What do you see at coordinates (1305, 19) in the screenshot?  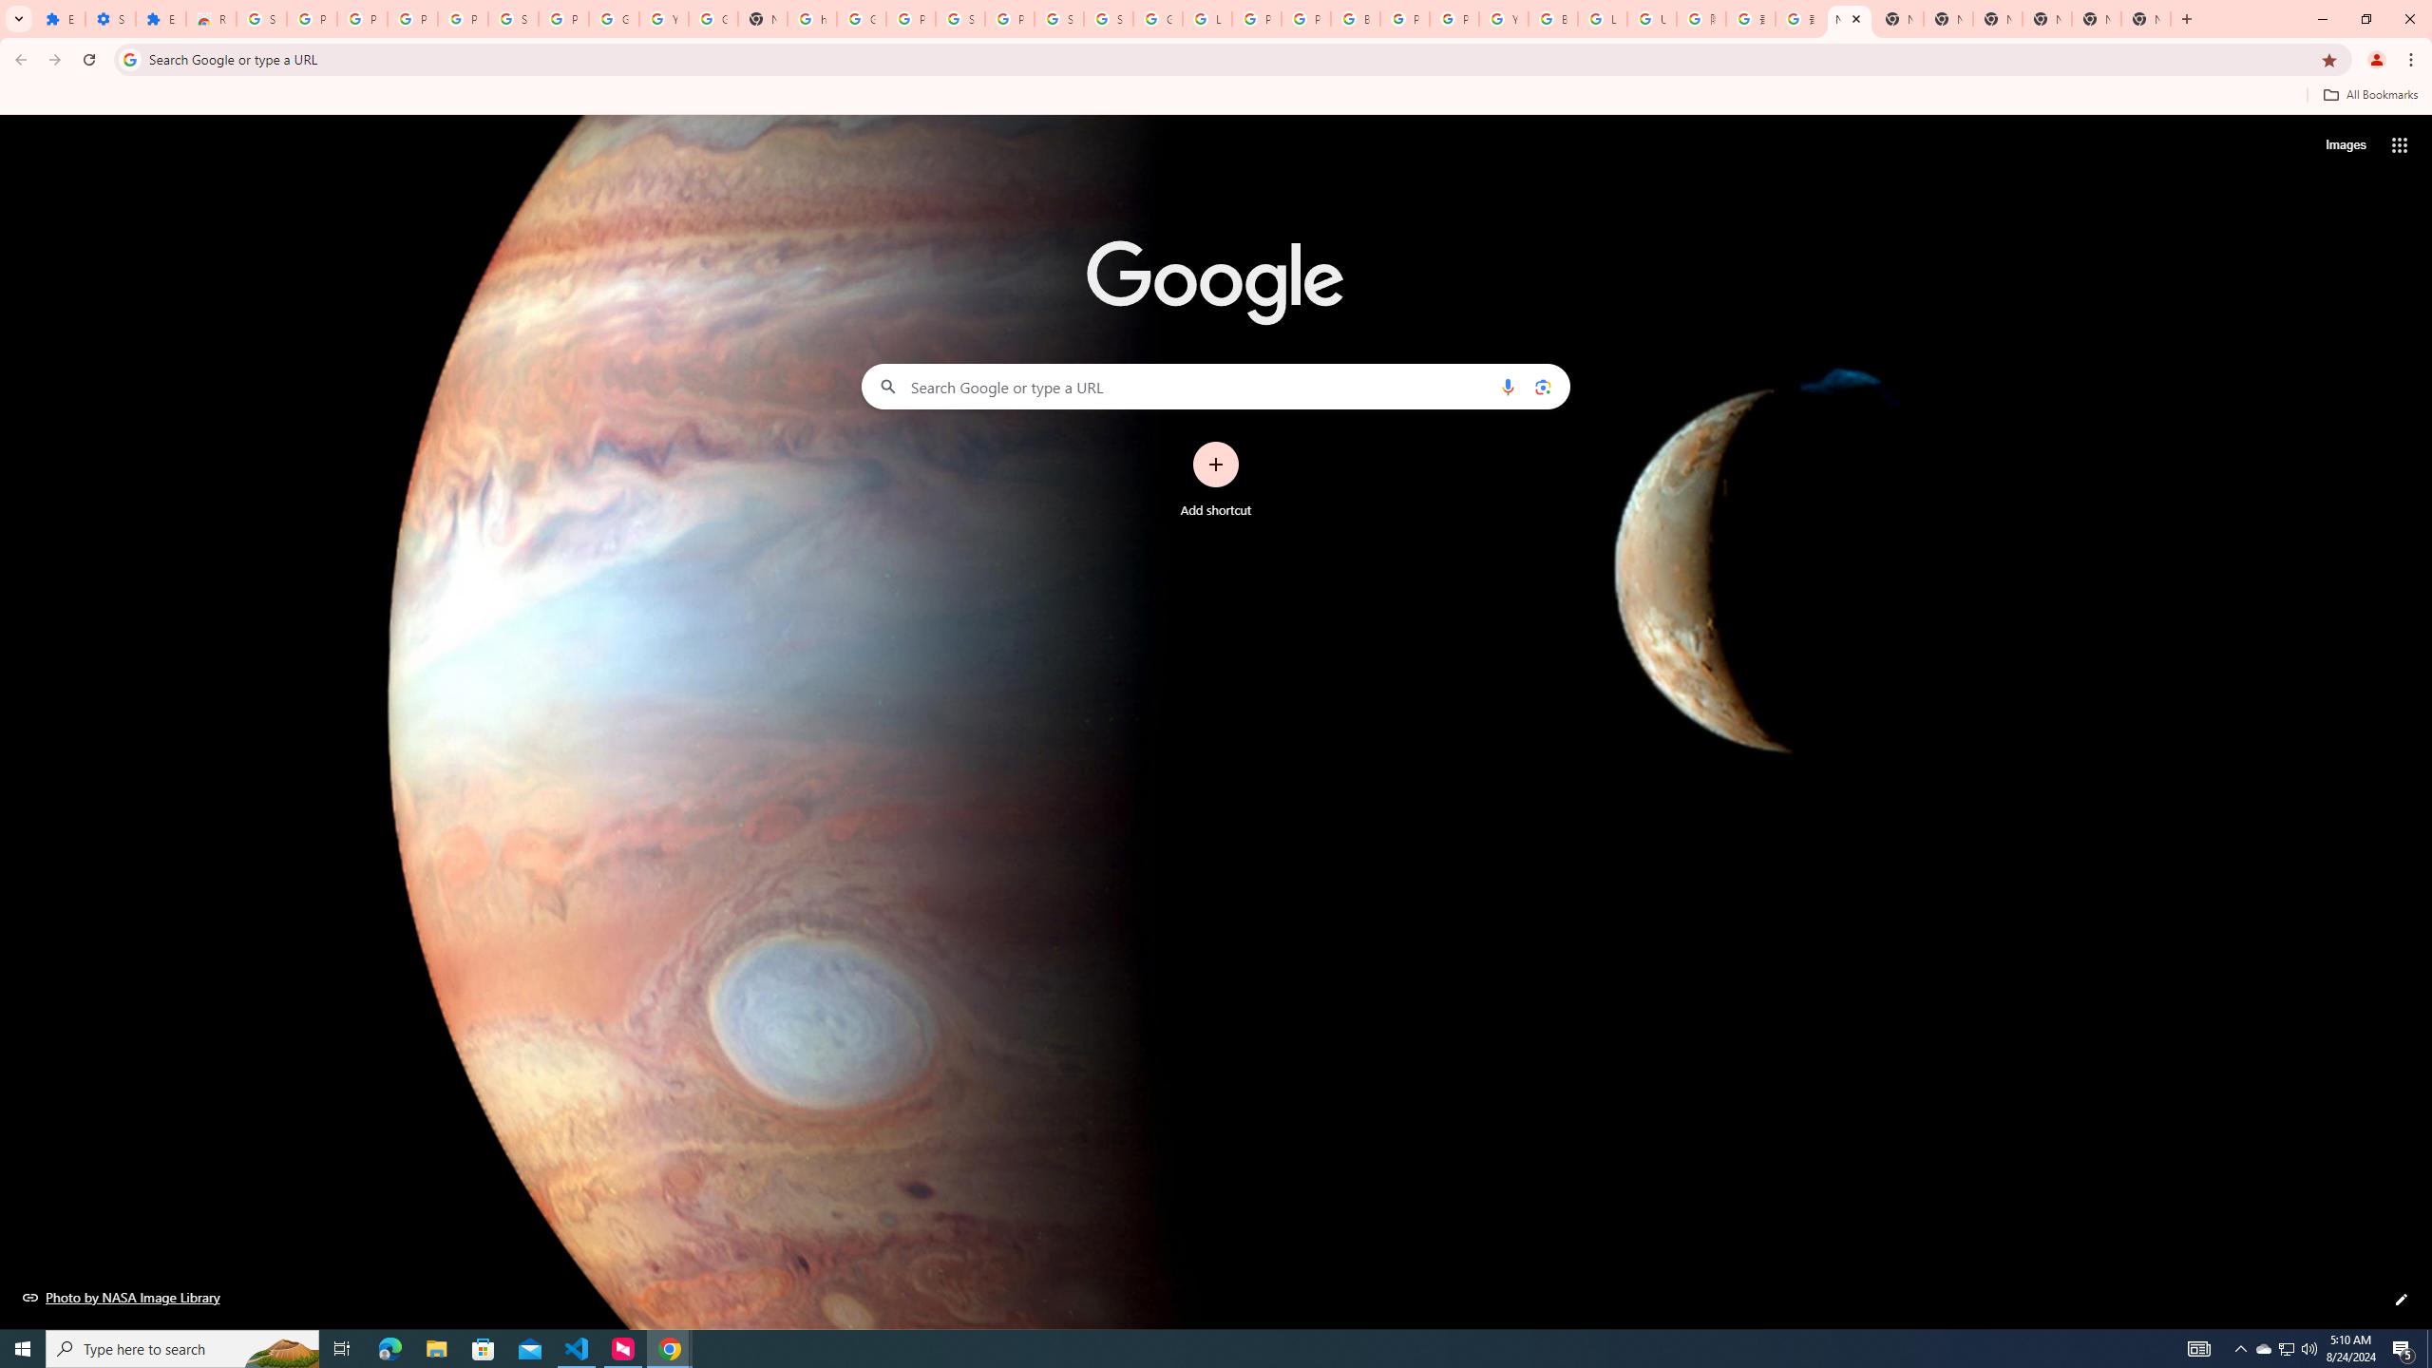 I see `Privacy Help Center - Policies Help` at bounding box center [1305, 19].